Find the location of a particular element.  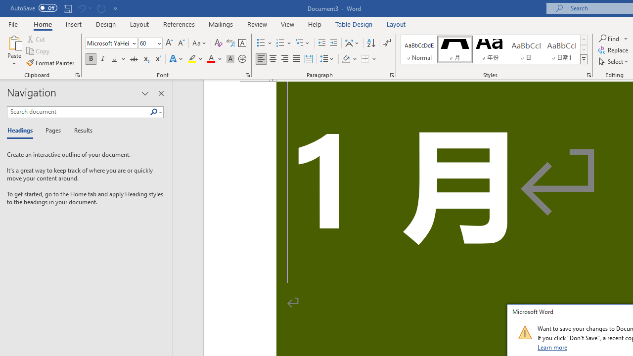

Distributed is located at coordinates (309, 59).